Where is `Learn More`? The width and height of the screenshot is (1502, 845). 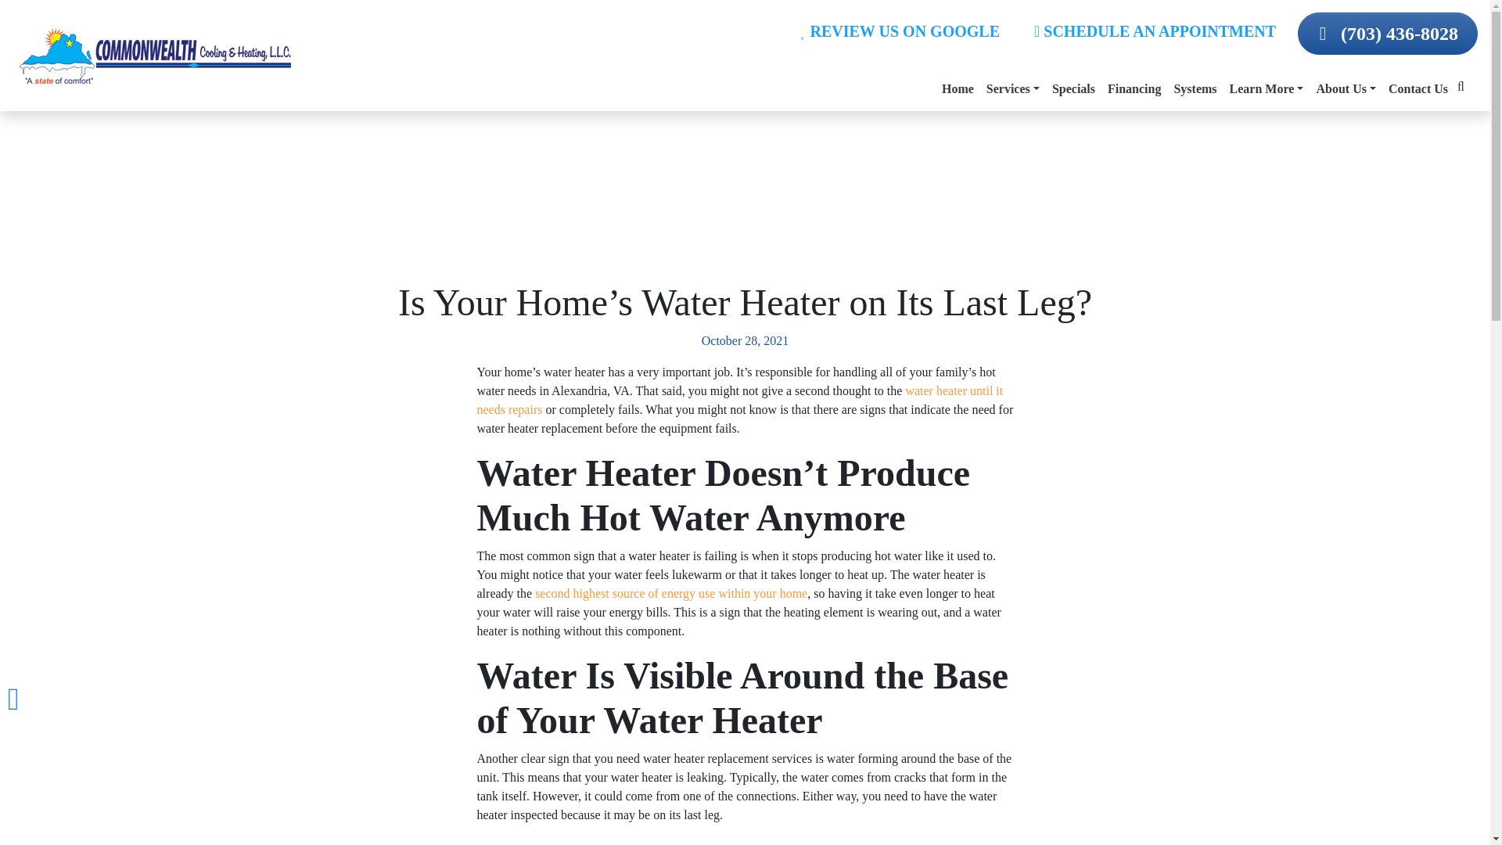 Learn More is located at coordinates (1267, 88).